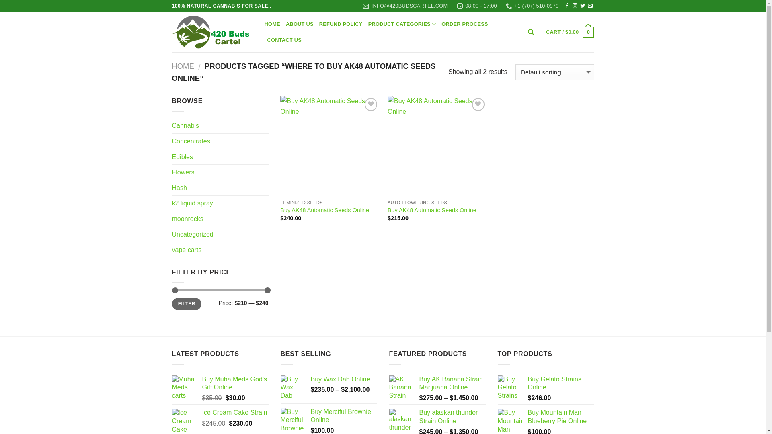 Image resolution: width=772 pixels, height=434 pixels. I want to click on Buy AK48 Automatic Seeds Online, so click(432, 211).